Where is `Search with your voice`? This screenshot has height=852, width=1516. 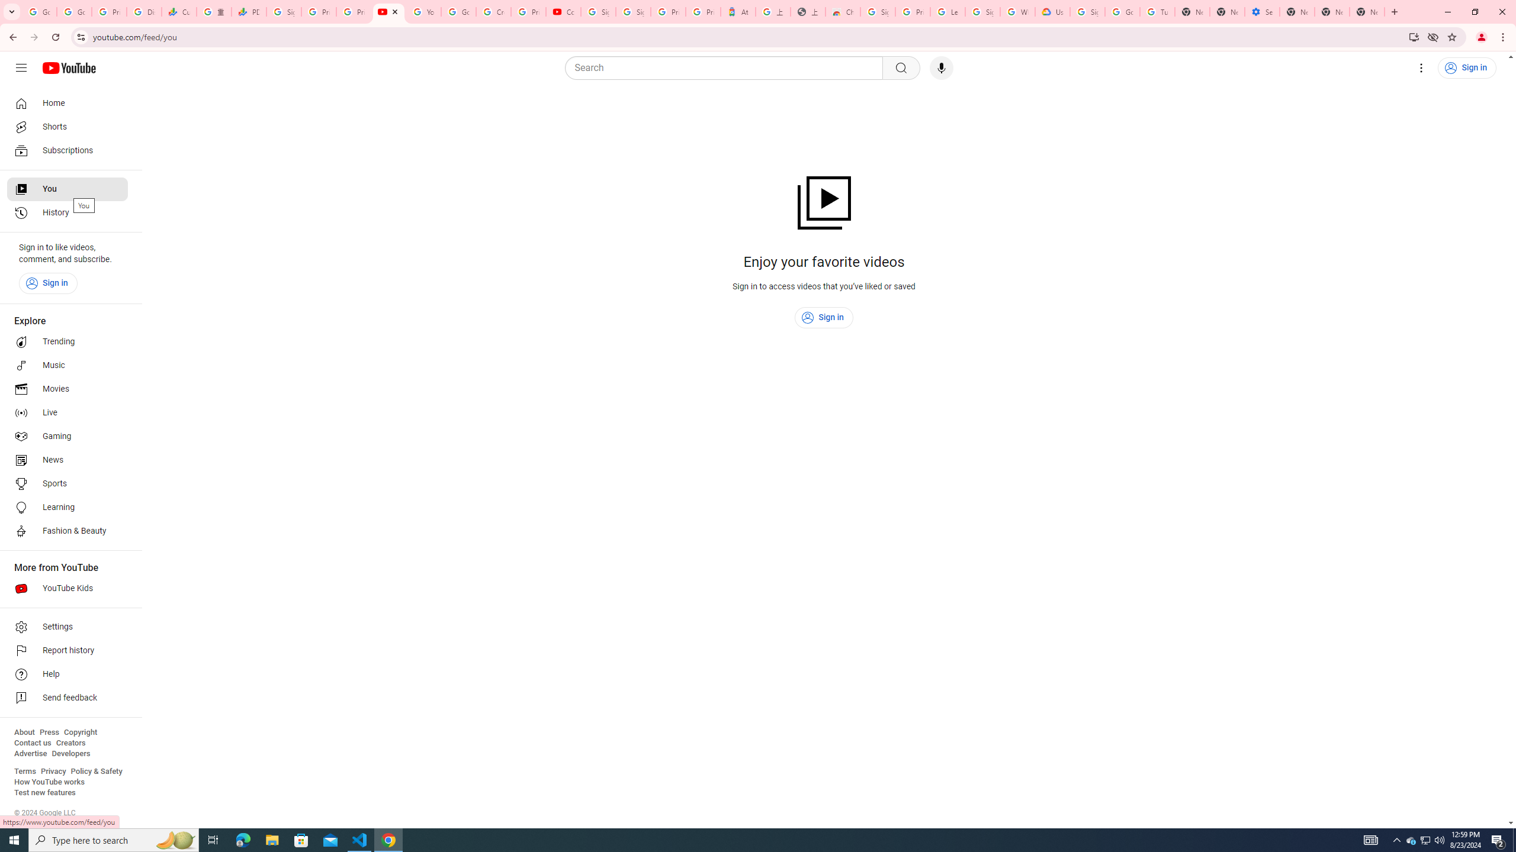 Search with your voice is located at coordinates (942, 68).